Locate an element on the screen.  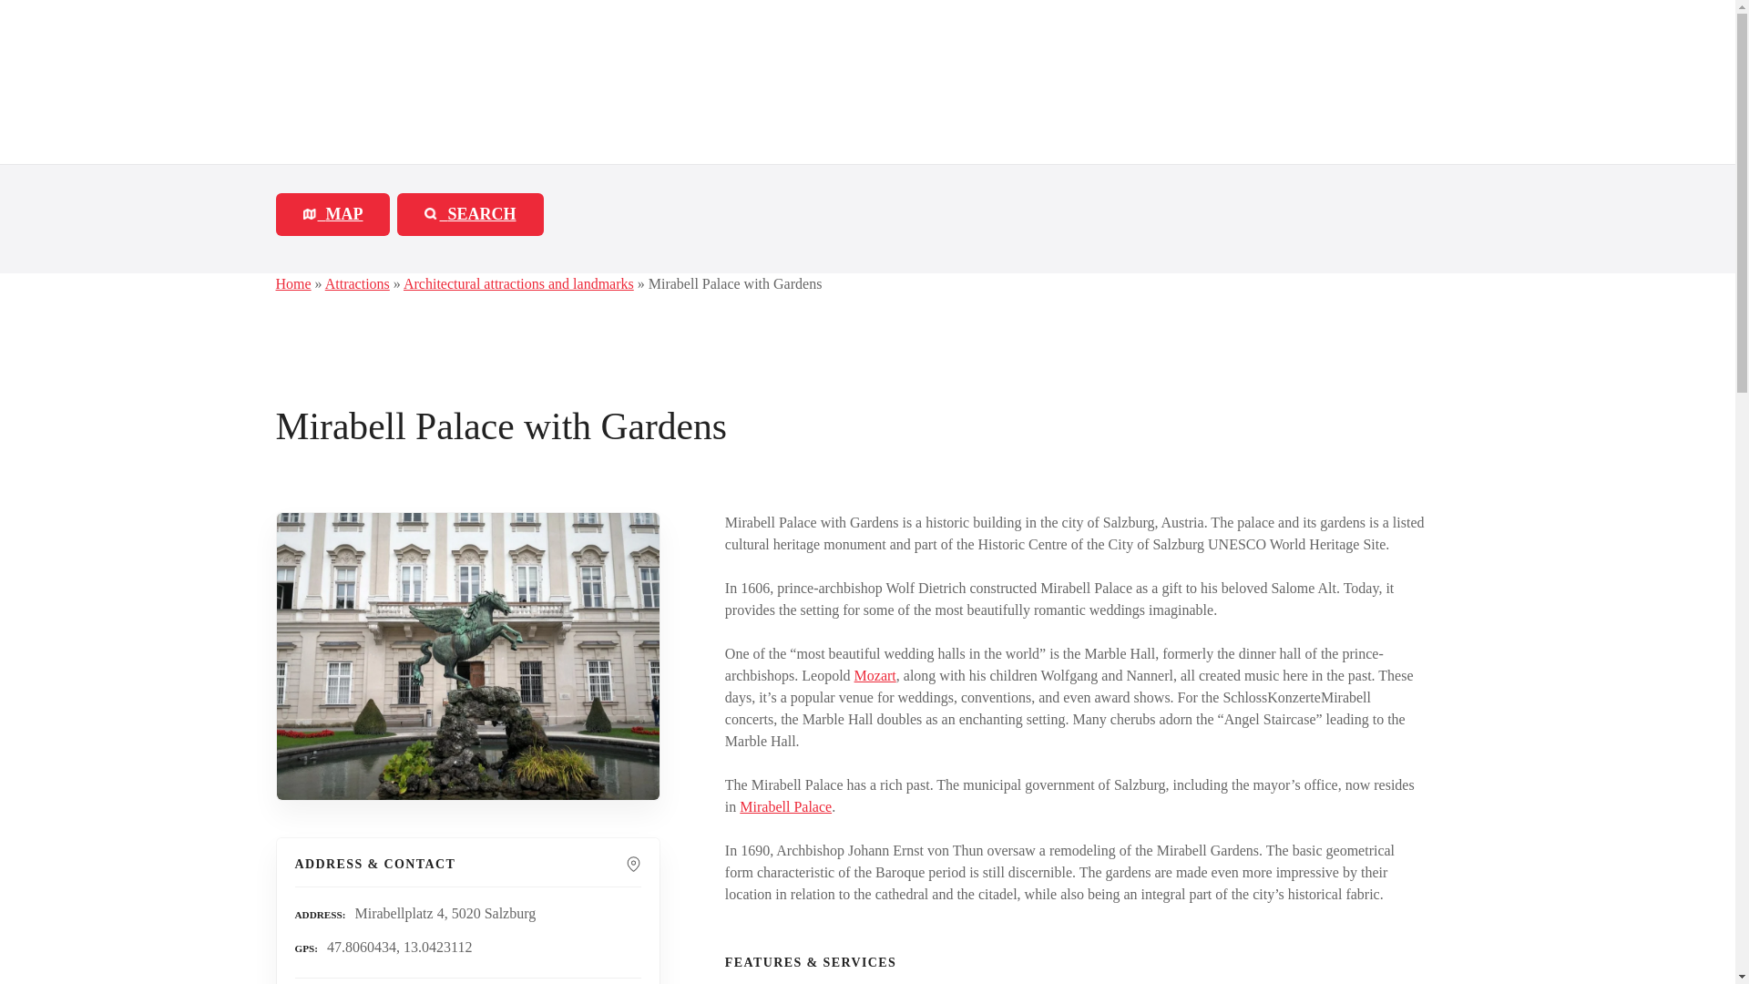
Mozart is located at coordinates (874, 675).